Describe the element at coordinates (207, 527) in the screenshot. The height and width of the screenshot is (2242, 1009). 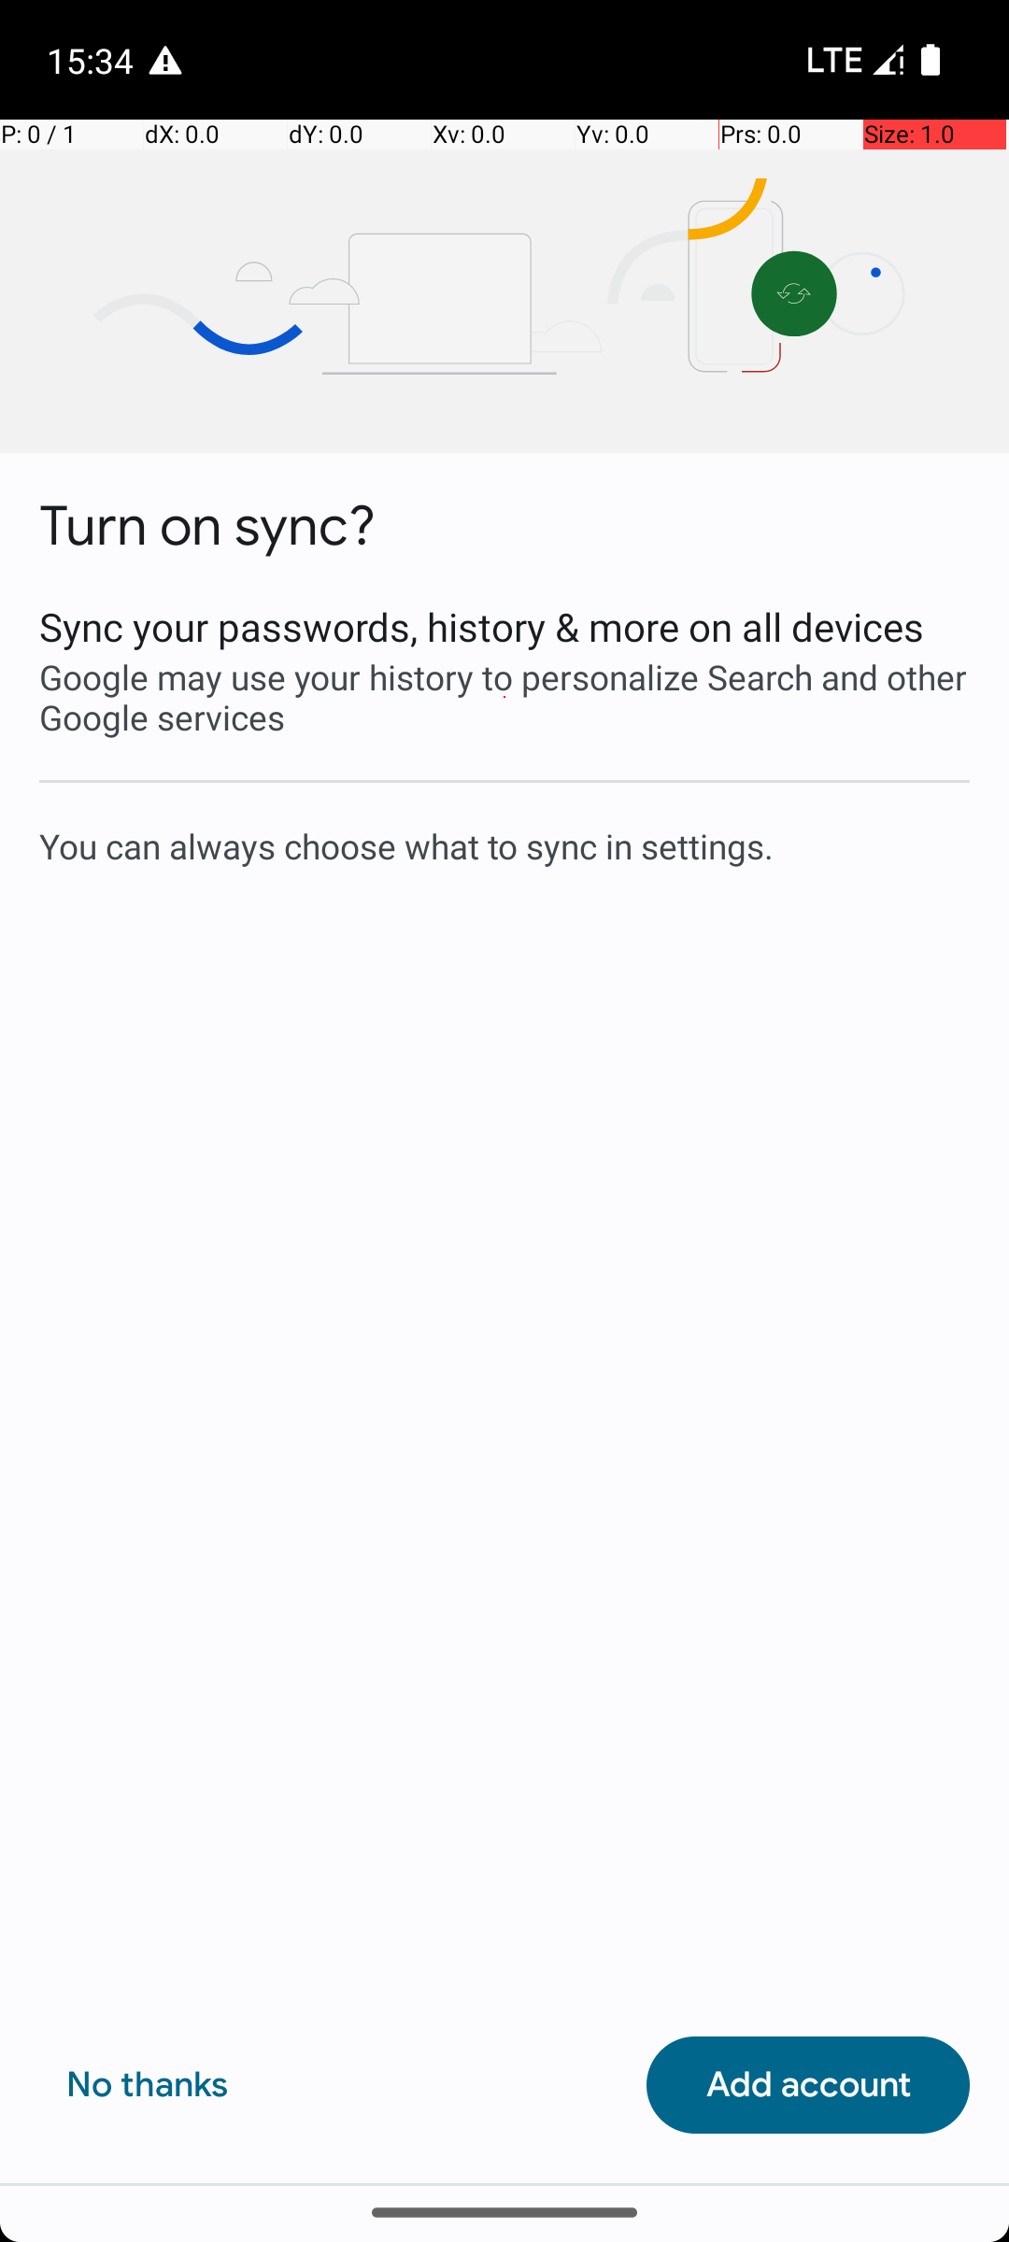
I see `Turn on sync?` at that location.